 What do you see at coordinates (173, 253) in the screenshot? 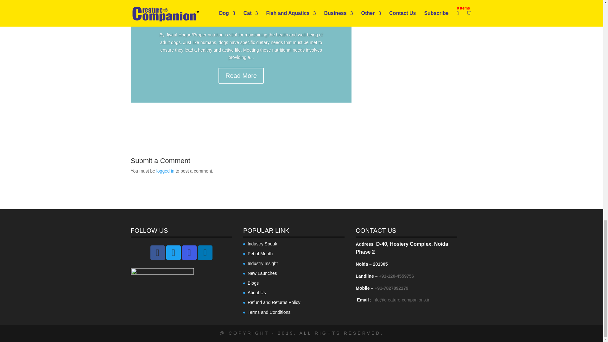
I see `Twitter` at bounding box center [173, 253].